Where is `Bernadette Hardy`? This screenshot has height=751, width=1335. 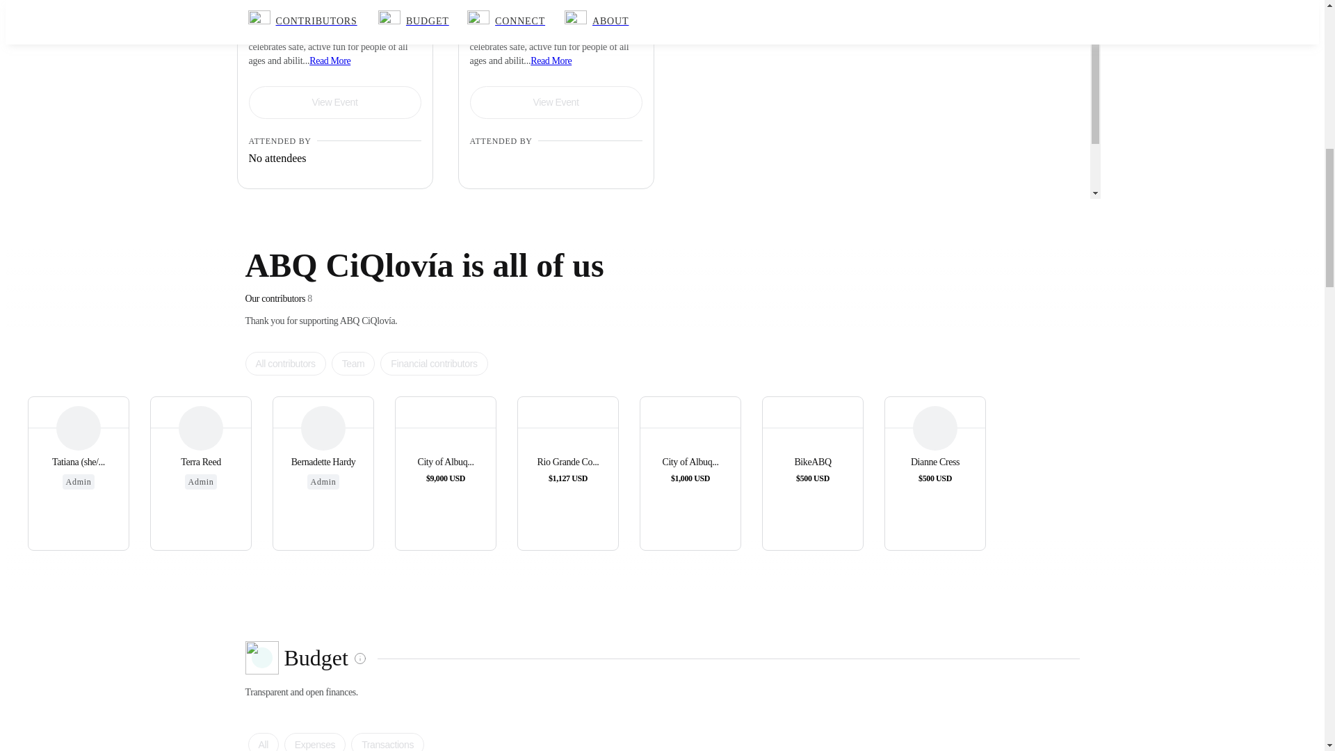
Bernadette Hardy is located at coordinates (323, 462).